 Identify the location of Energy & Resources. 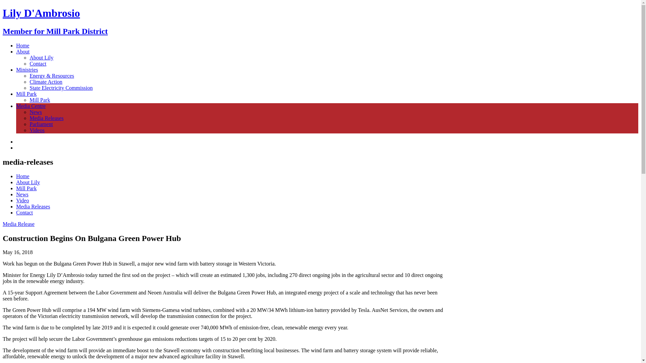
(52, 76).